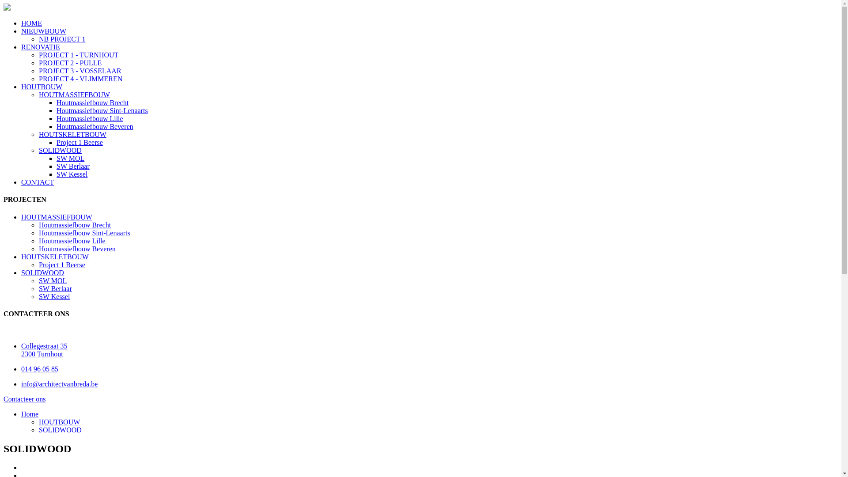 The image size is (848, 477). What do you see at coordinates (79, 142) in the screenshot?
I see `Project 1 Beerse` at bounding box center [79, 142].